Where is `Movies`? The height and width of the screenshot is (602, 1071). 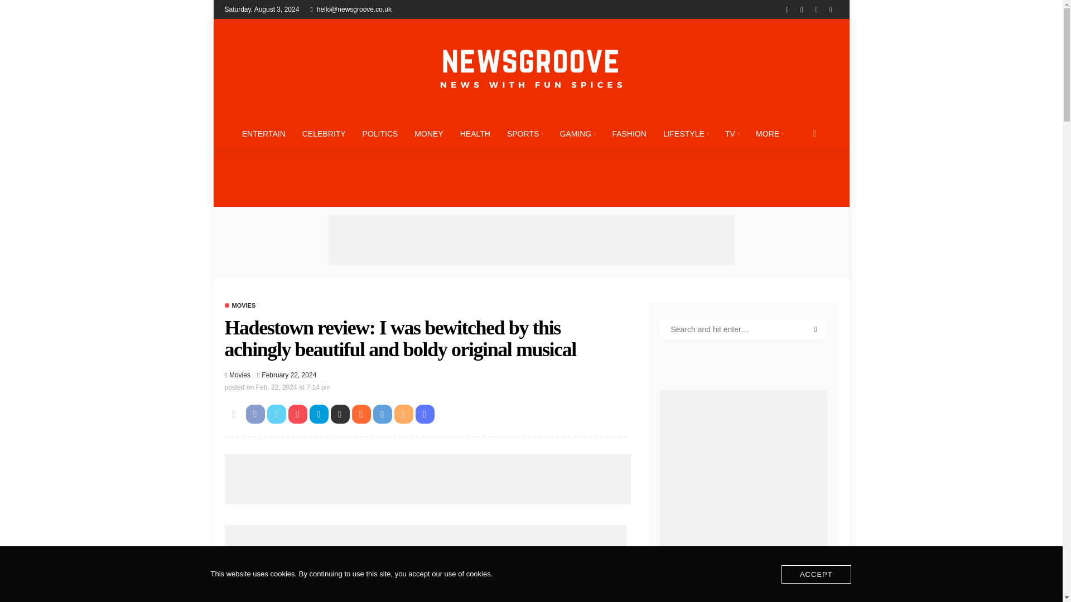
Movies is located at coordinates (240, 305).